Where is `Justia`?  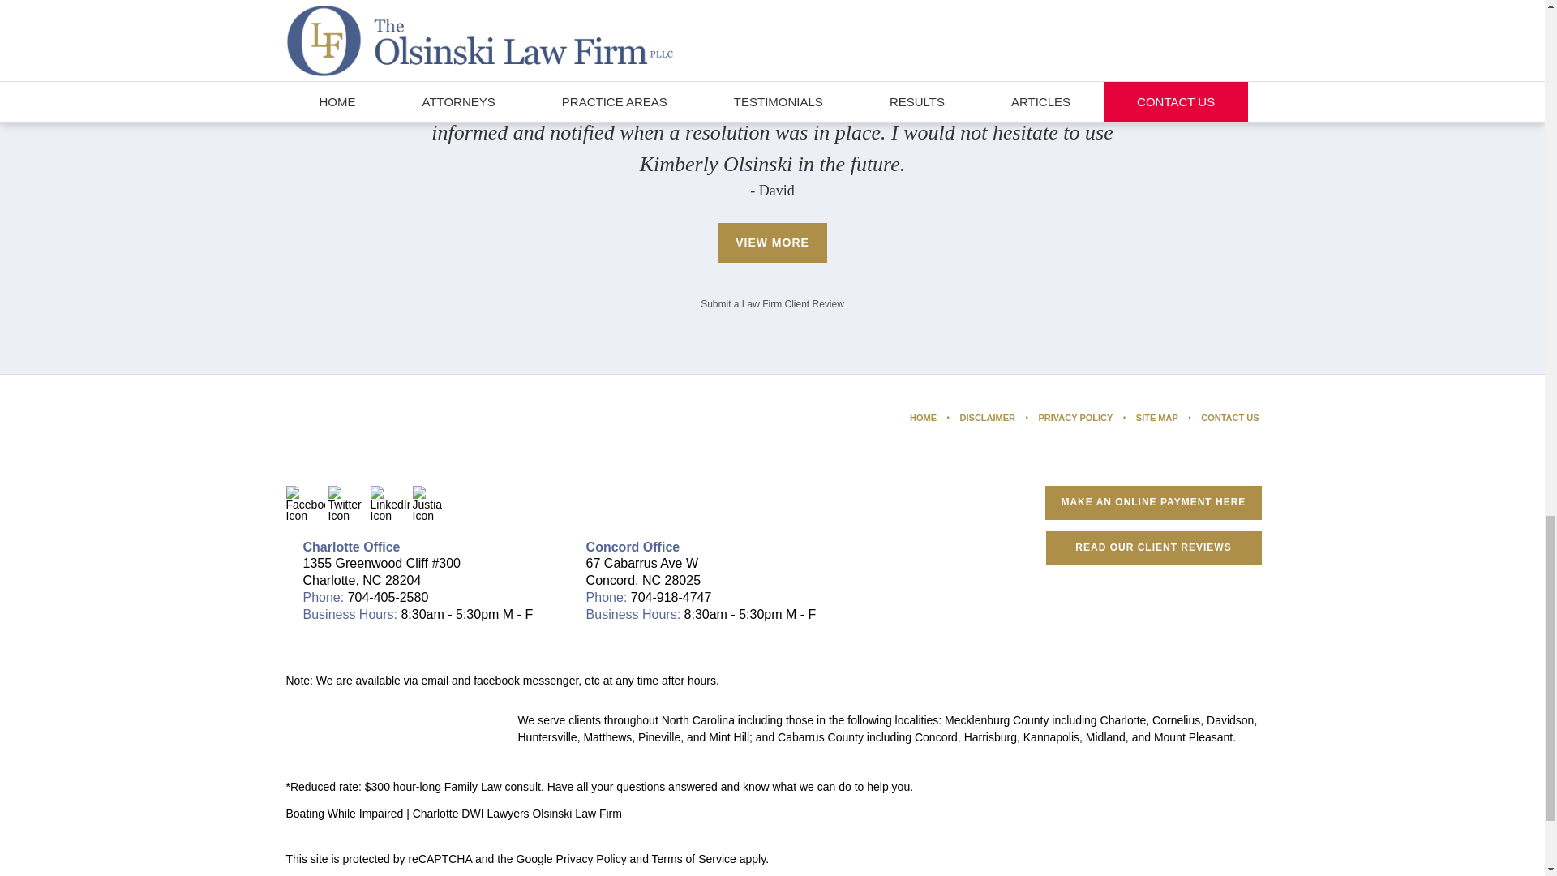 Justia is located at coordinates (431, 505).